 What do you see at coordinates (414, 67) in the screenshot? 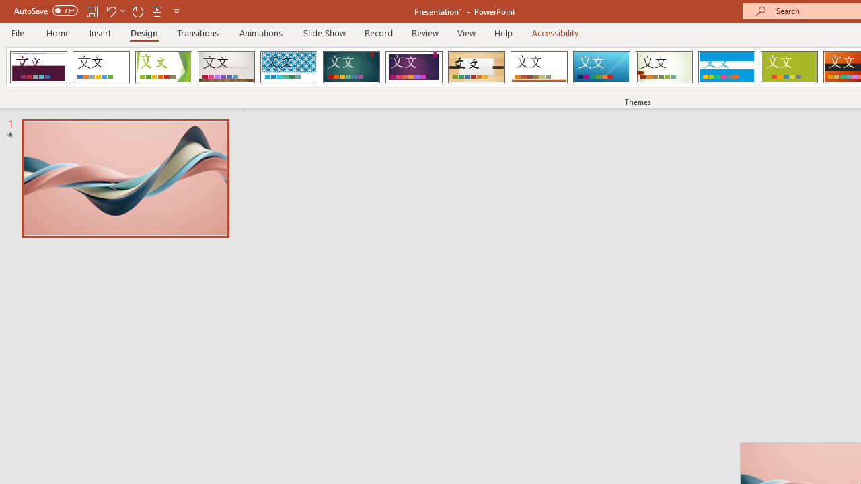
I see `Ion Boardroom` at bounding box center [414, 67].